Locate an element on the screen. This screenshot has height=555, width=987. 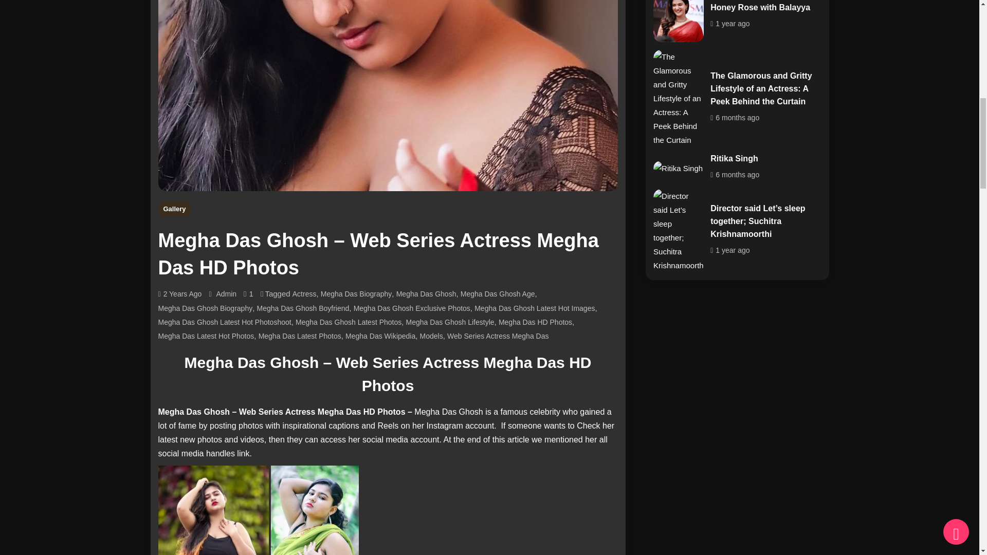
Megha Das Ghosh Exclusive Photos is located at coordinates (412, 308).